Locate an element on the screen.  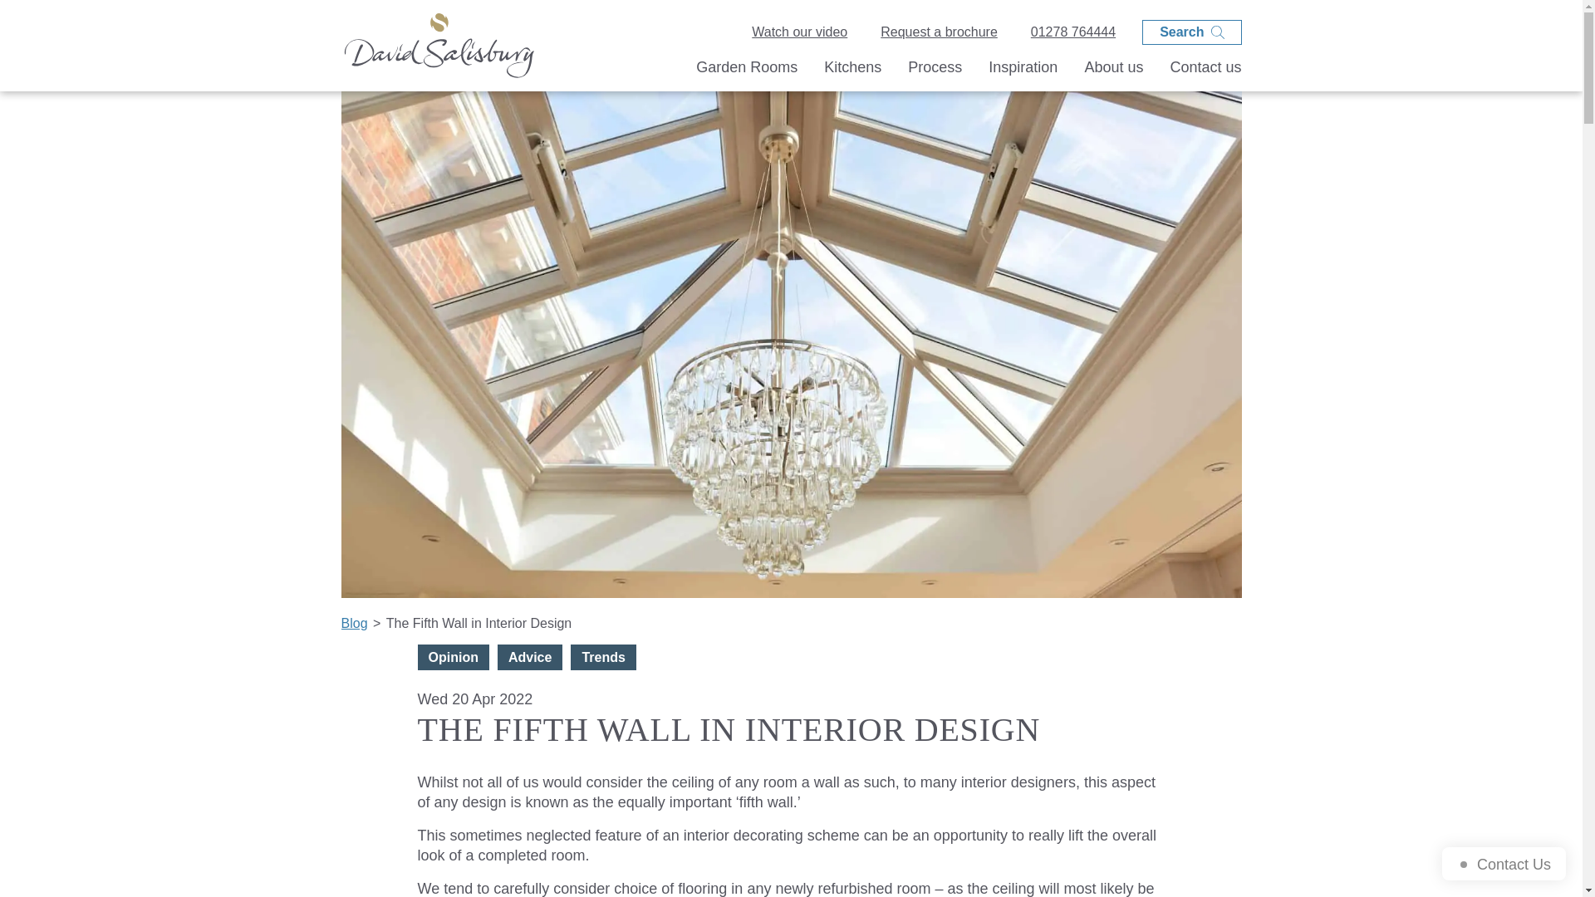
About us is located at coordinates (1113, 71).